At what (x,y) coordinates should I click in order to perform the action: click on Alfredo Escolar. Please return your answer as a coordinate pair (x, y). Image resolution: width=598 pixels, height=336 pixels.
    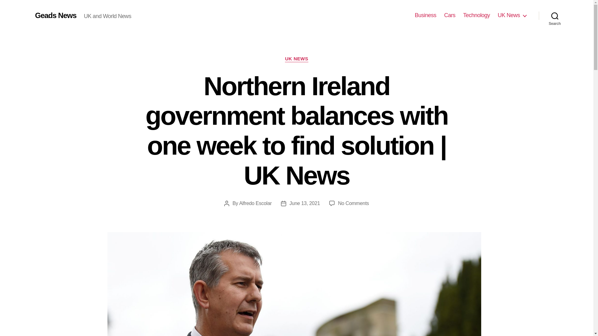
    Looking at the image, I should click on (255, 203).